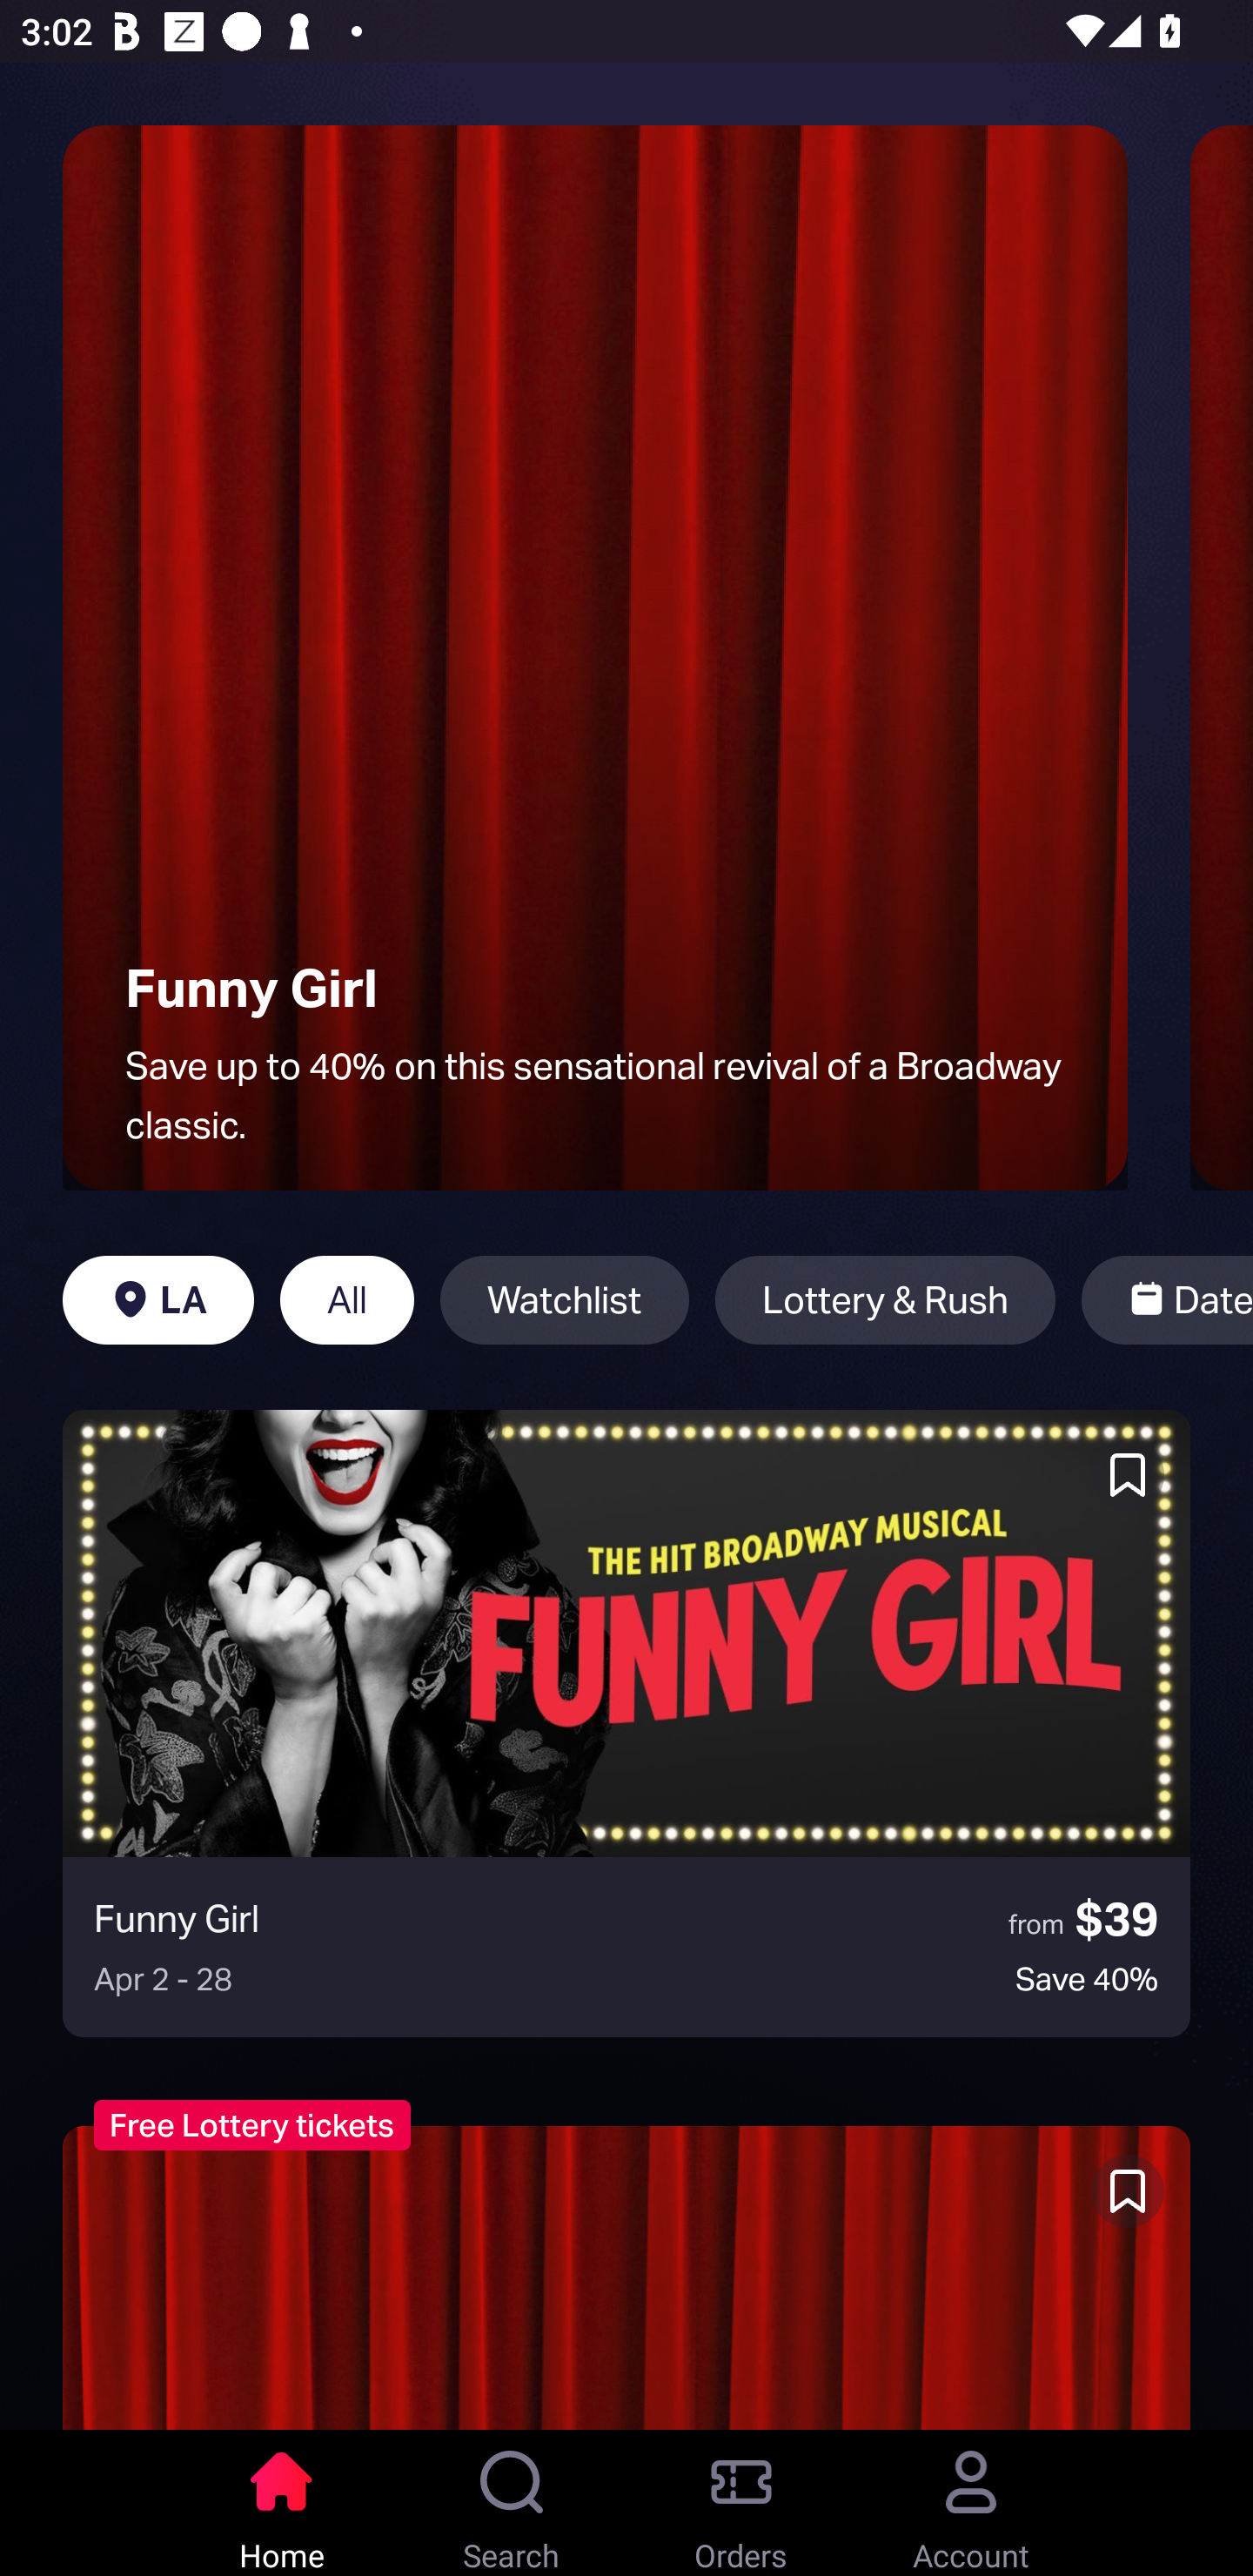 This screenshot has height=2576, width=1253. I want to click on All, so click(347, 1300).